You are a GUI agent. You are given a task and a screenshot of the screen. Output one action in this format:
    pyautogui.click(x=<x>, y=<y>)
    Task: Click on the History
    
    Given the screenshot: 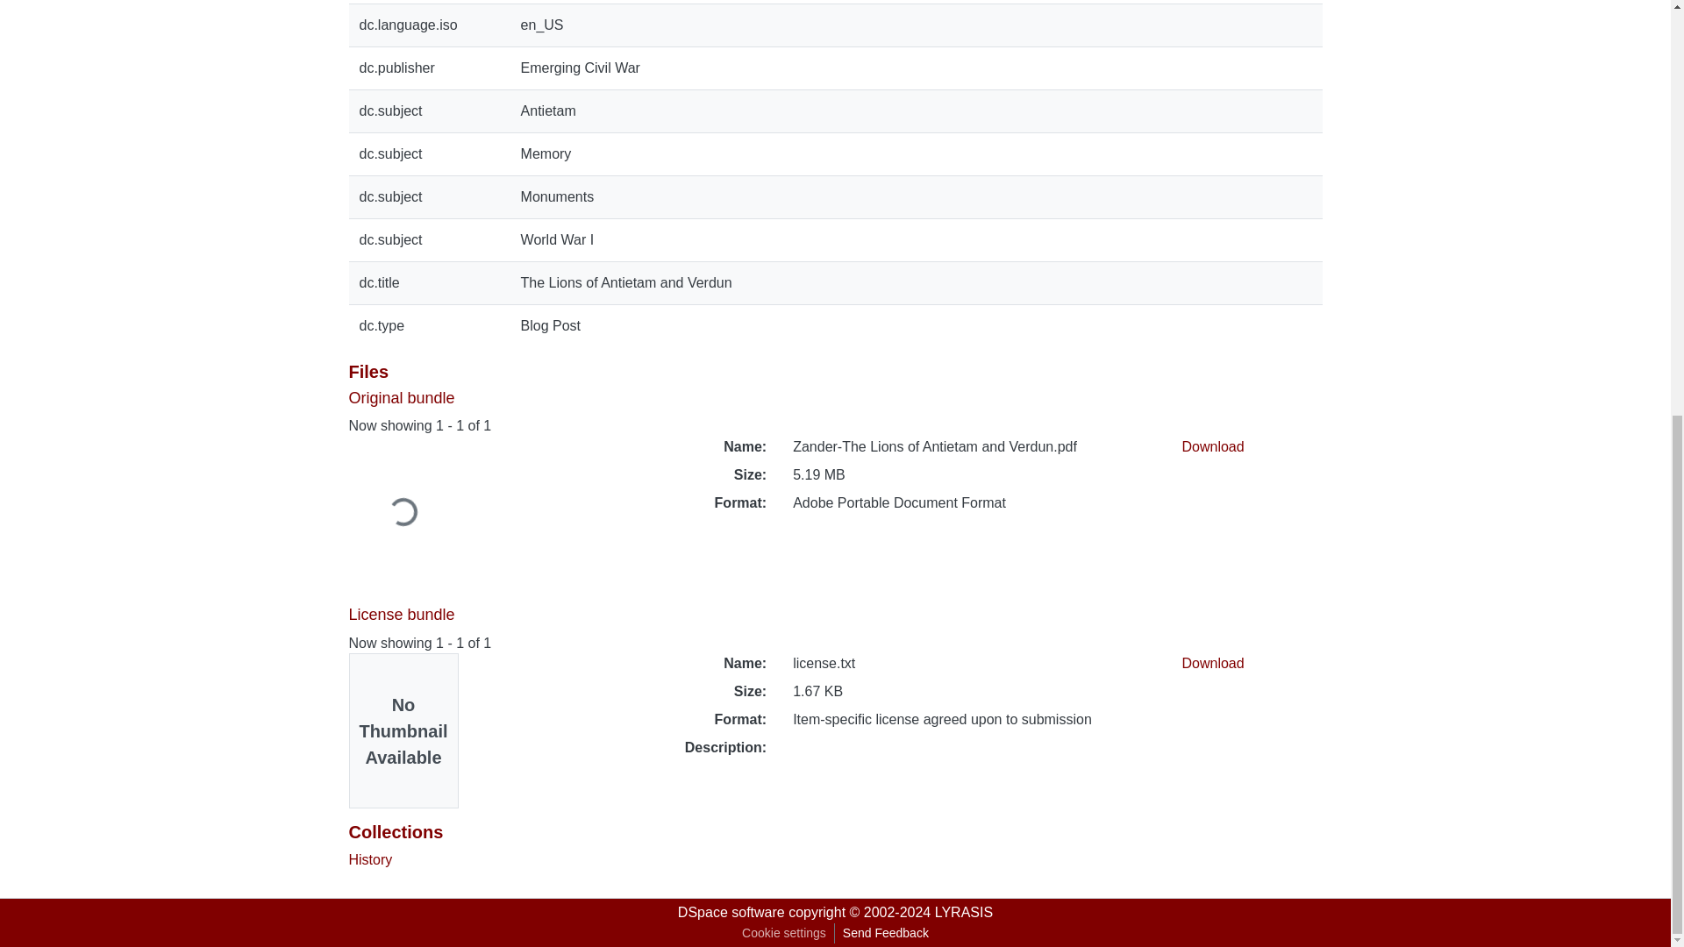 What is the action you would take?
    pyautogui.click(x=370, y=859)
    